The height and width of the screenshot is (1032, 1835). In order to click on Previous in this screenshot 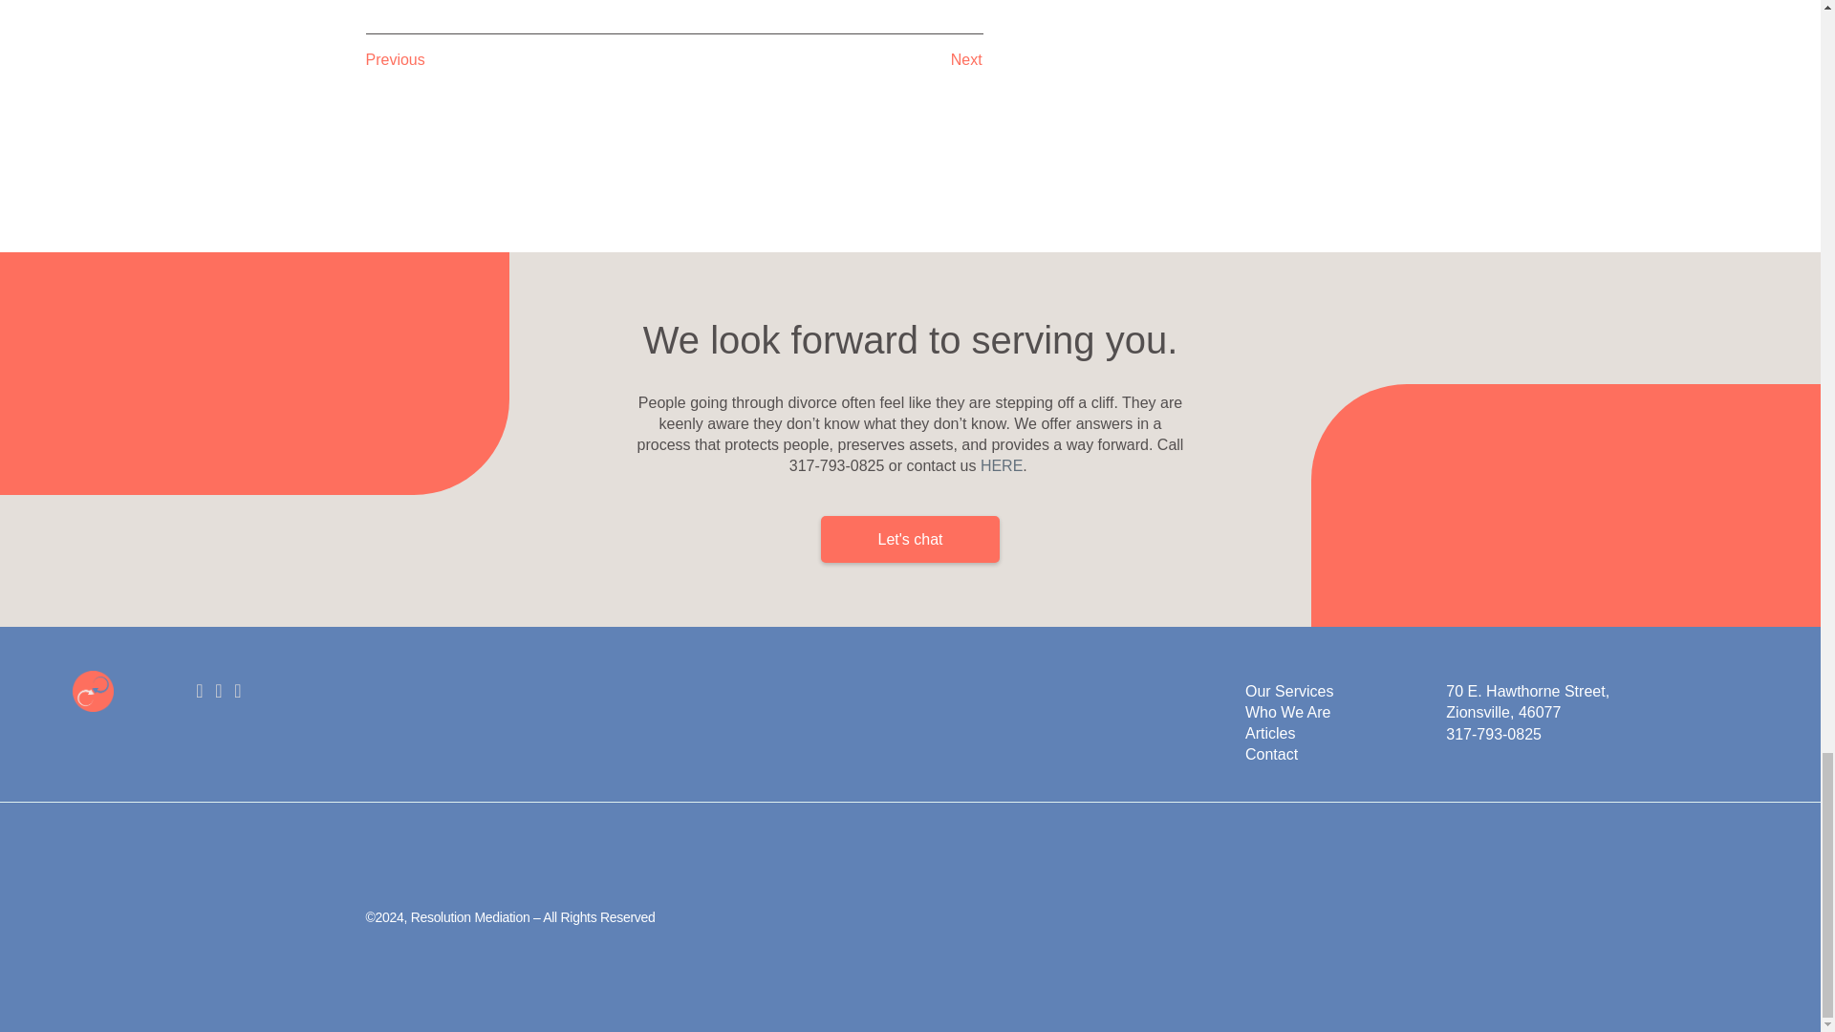, I will do `click(519, 59)`.